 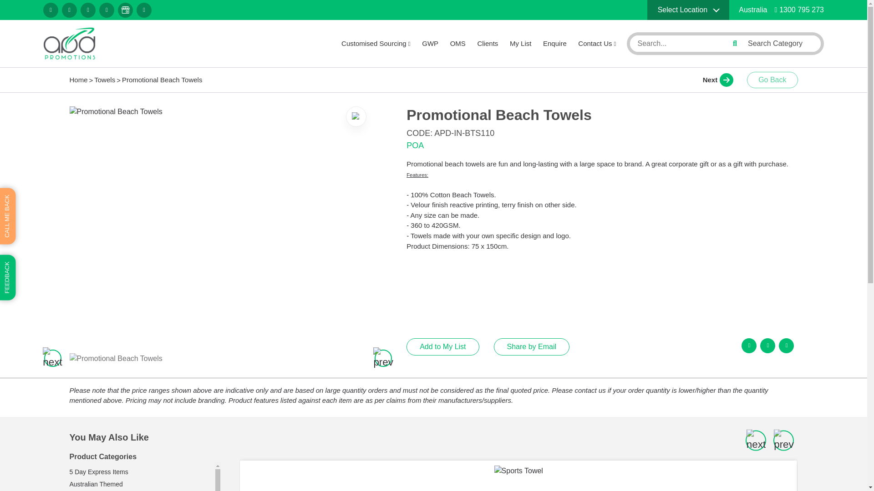 What do you see at coordinates (430, 44) in the screenshot?
I see `GWP` at bounding box center [430, 44].